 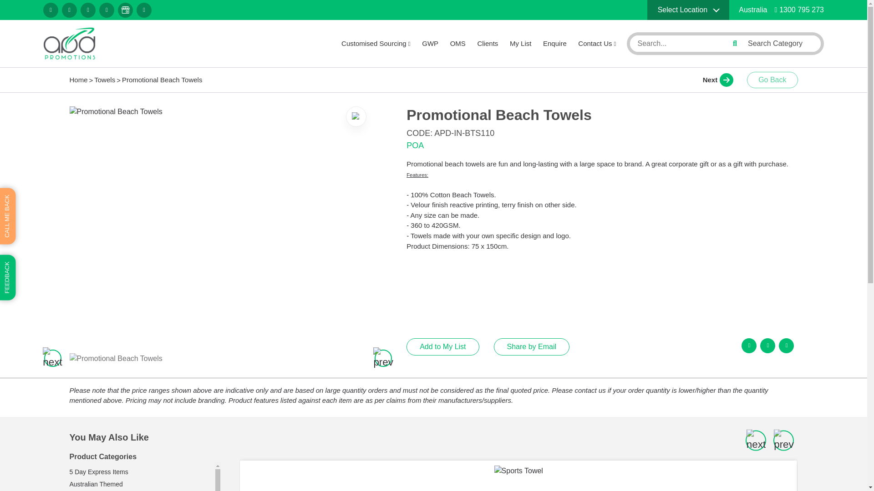 What do you see at coordinates (430, 44) in the screenshot?
I see `GWP` at bounding box center [430, 44].